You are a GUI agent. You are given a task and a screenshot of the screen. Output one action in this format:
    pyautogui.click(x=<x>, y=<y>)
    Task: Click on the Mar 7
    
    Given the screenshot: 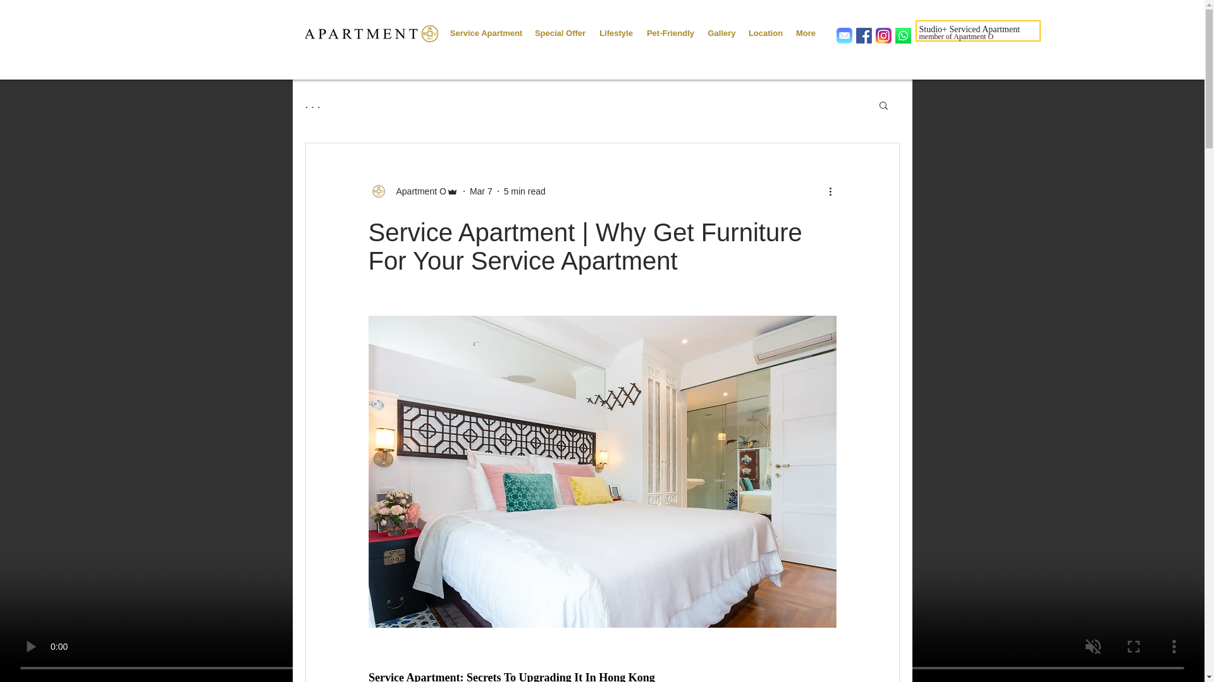 What is the action you would take?
    pyautogui.click(x=481, y=190)
    